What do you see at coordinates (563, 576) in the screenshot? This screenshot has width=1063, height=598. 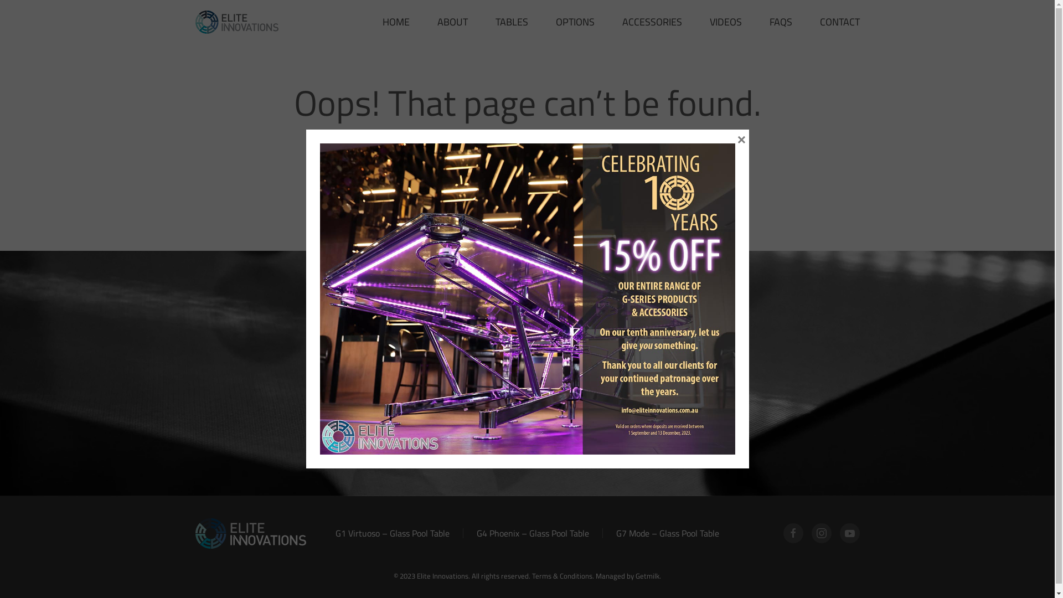 I see `Terms & Conditions` at bounding box center [563, 576].